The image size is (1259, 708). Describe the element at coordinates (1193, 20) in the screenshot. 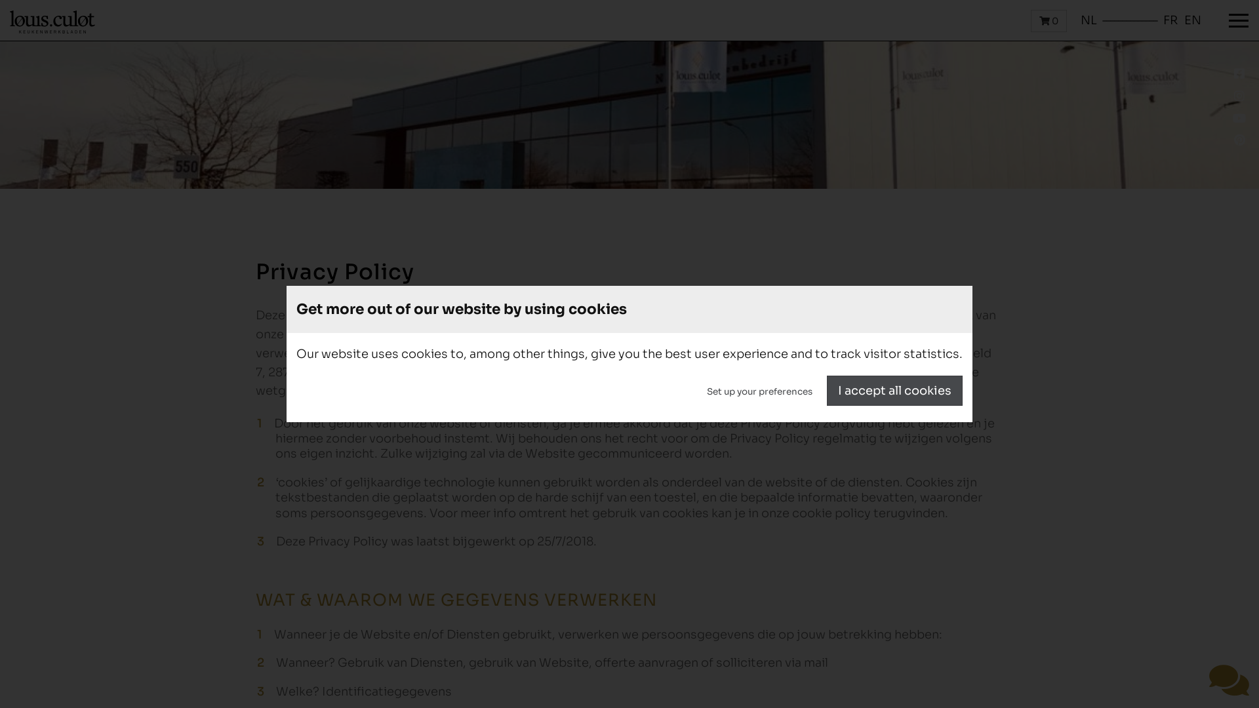

I see `EN` at that location.